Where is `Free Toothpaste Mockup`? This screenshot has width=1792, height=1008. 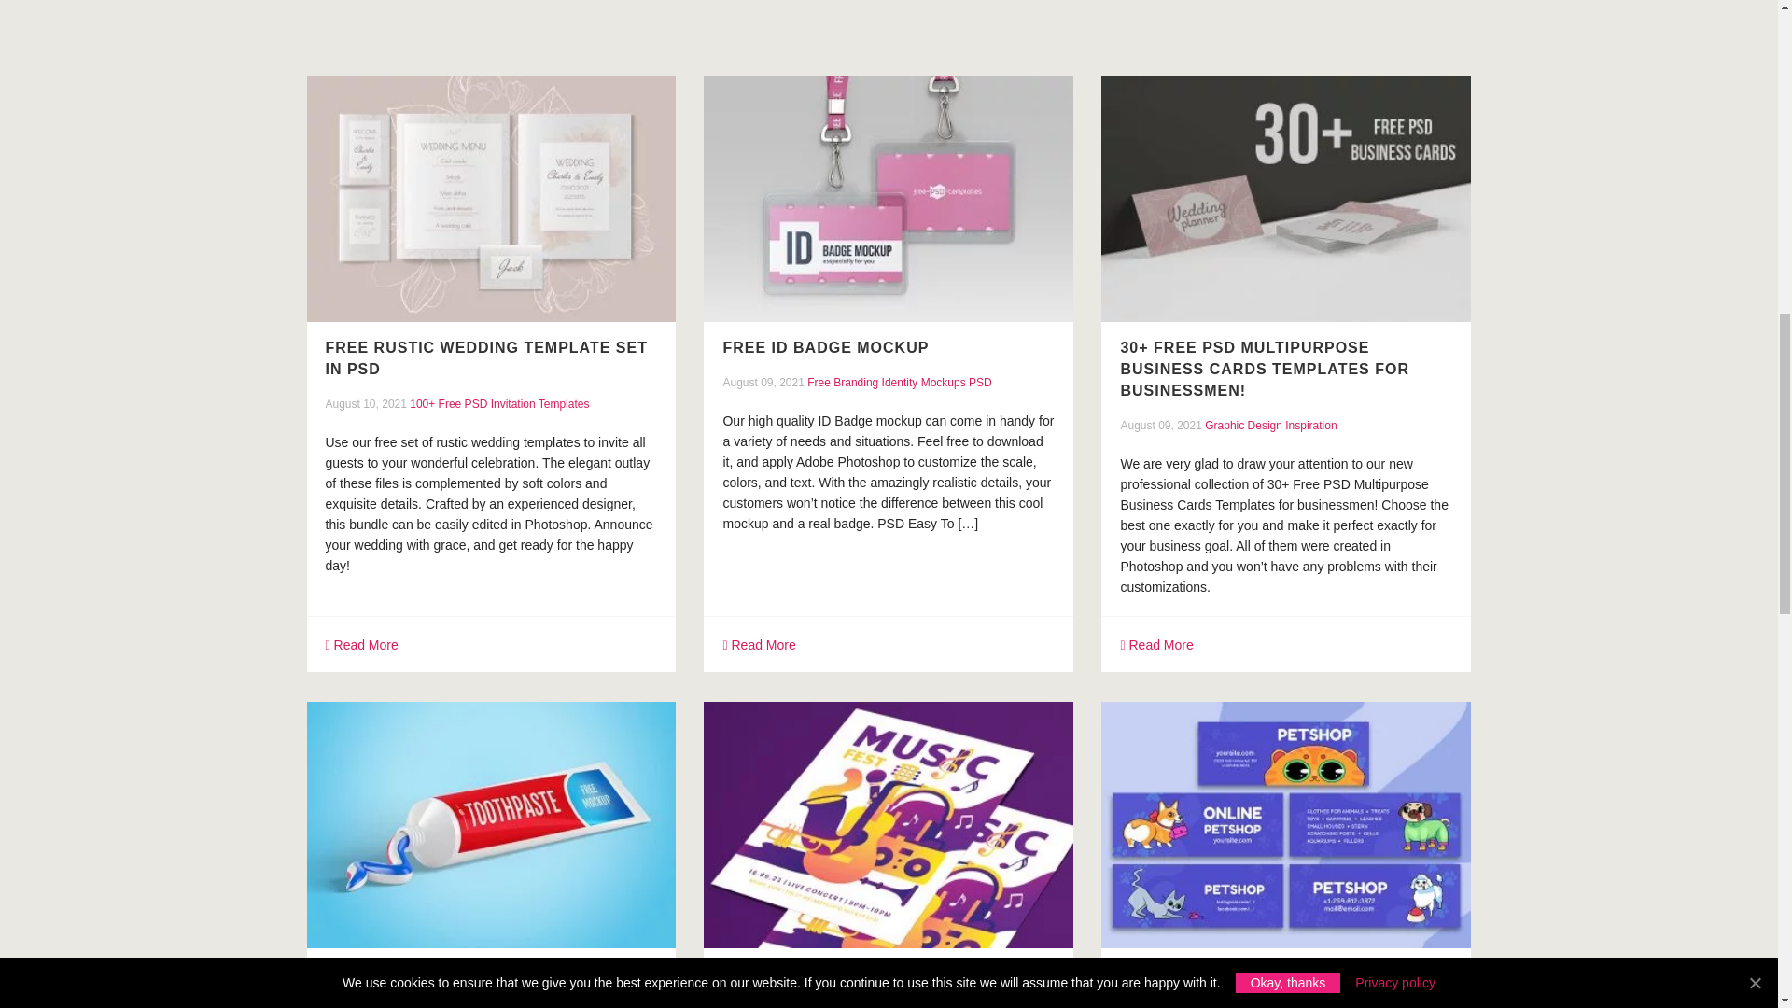 Free Toothpaste Mockup is located at coordinates (442, 973).